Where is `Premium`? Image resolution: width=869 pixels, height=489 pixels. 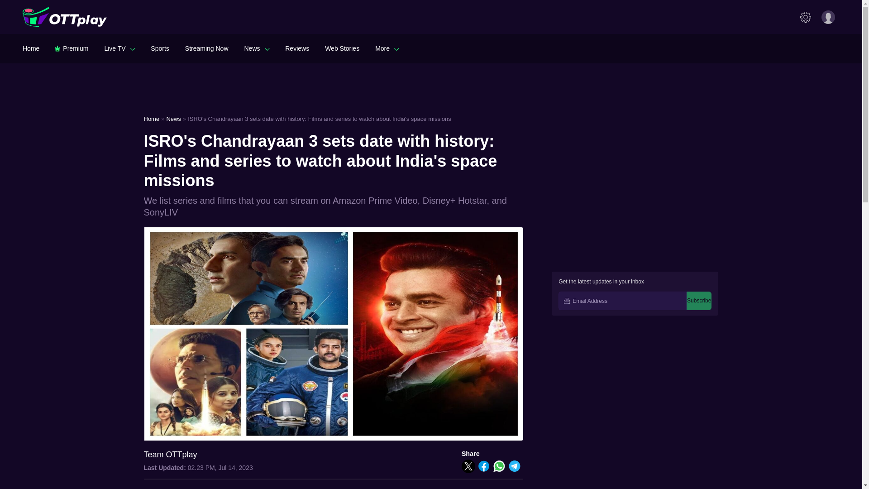
Premium is located at coordinates (72, 48).